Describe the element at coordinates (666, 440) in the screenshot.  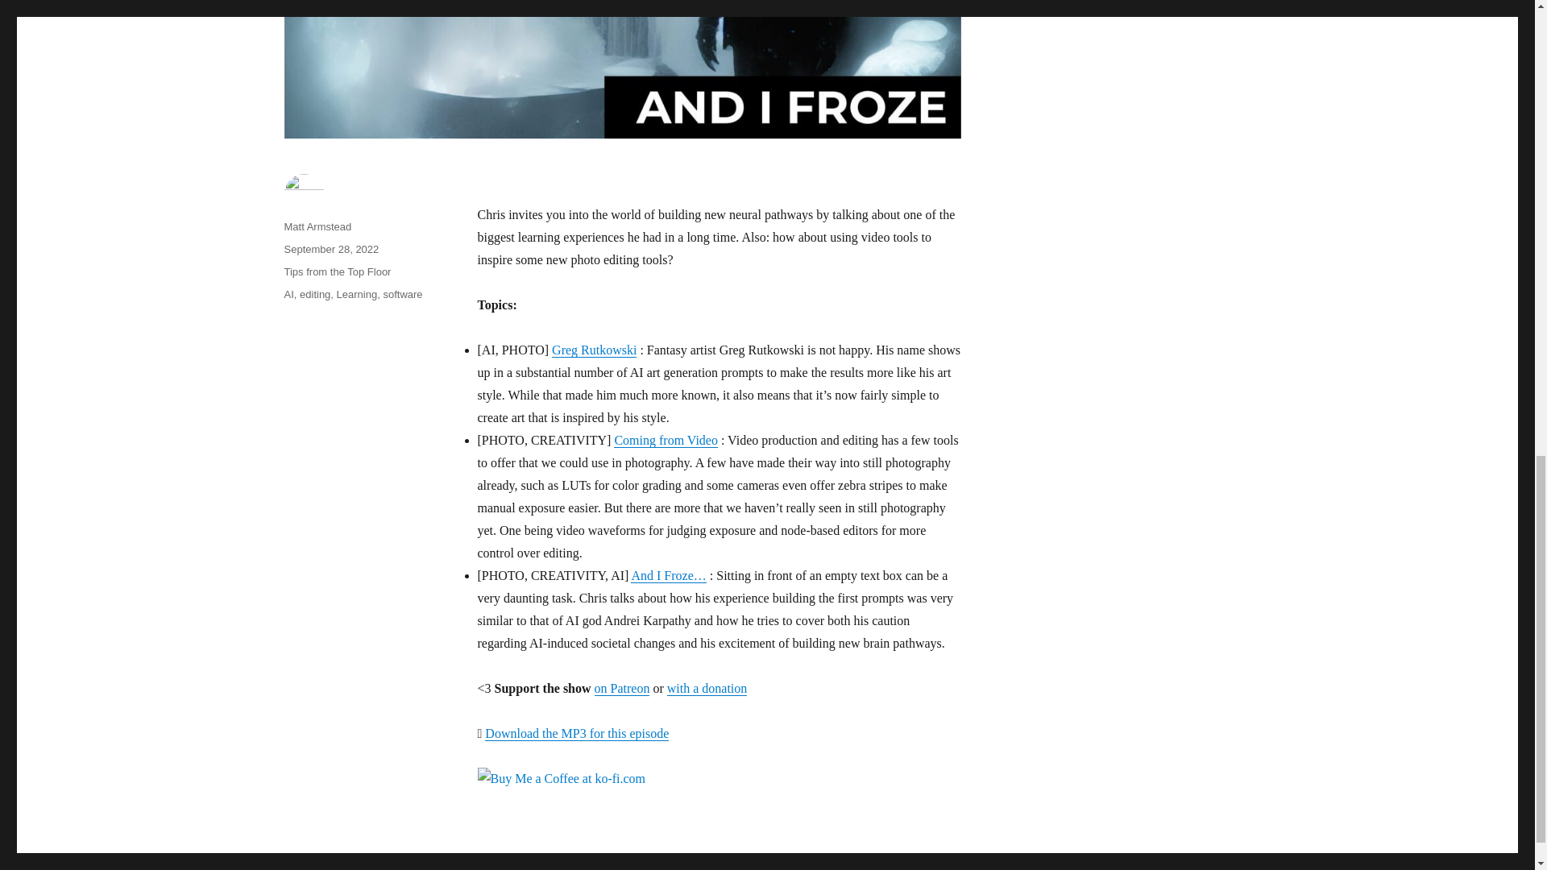
I see `Coming from Video` at that location.